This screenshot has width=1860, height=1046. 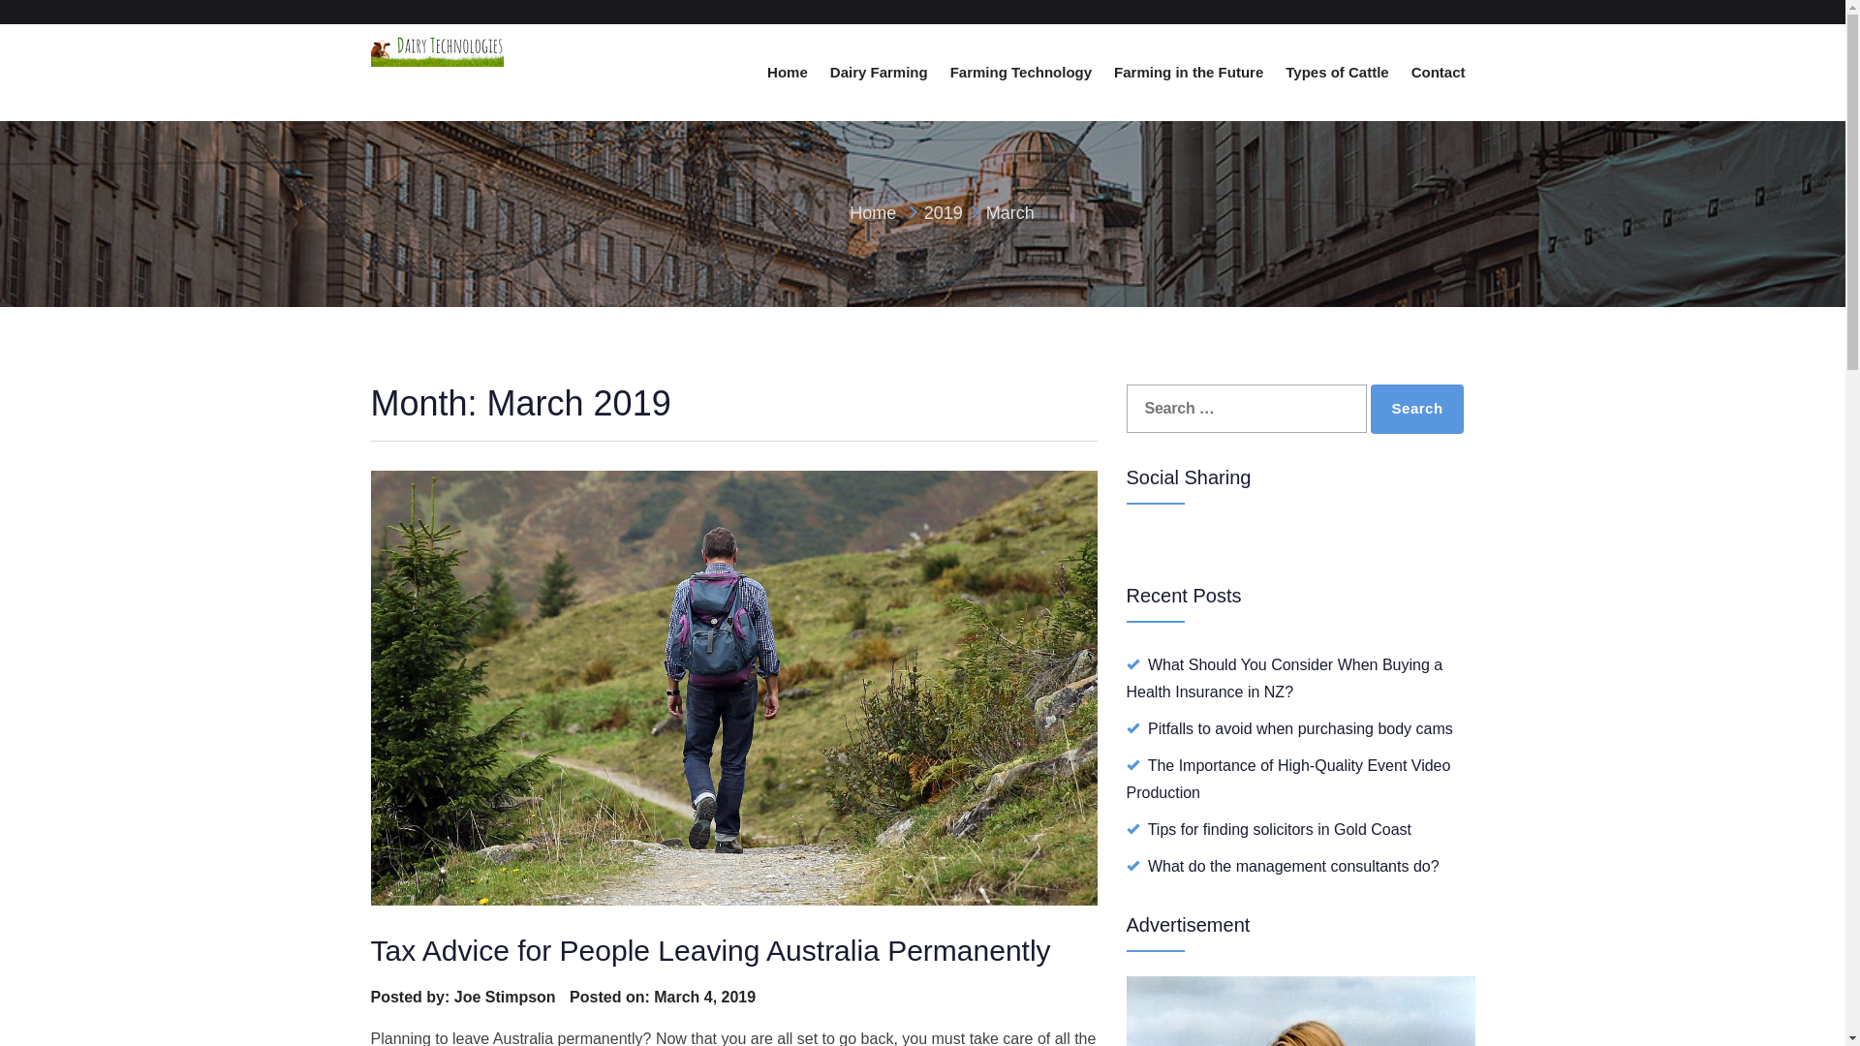 What do you see at coordinates (1300, 728) in the screenshot?
I see `Pitfalls to avoid when purchasing body cams` at bounding box center [1300, 728].